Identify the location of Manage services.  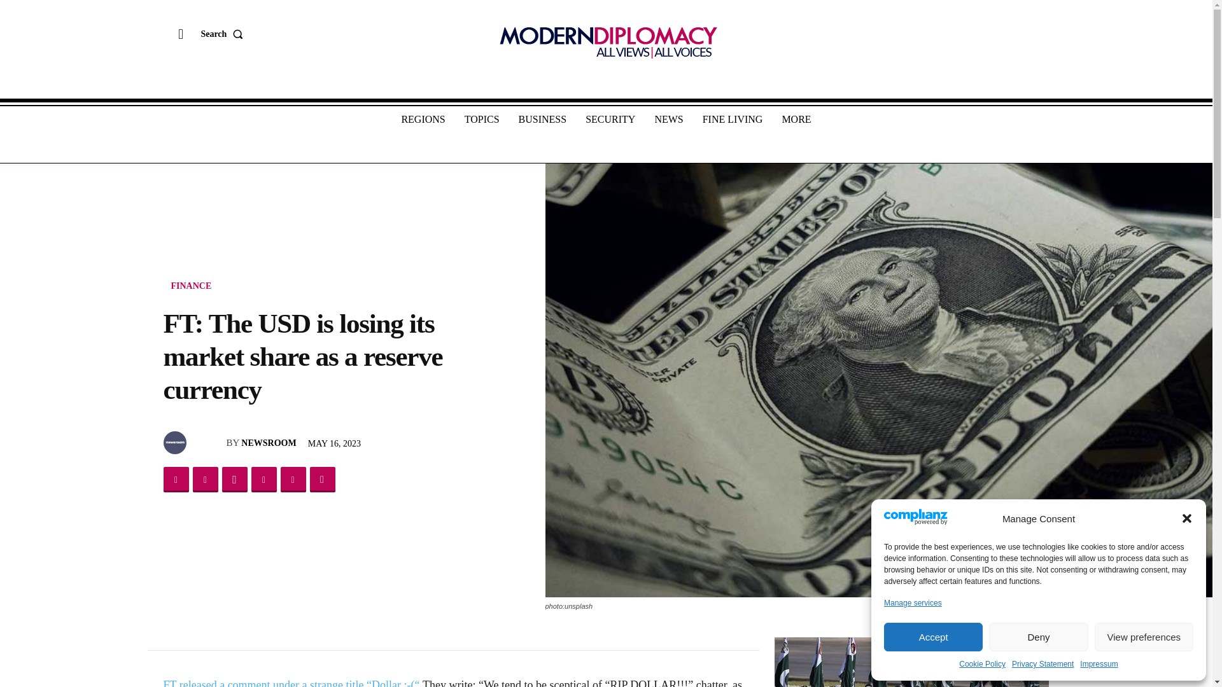
(913, 603).